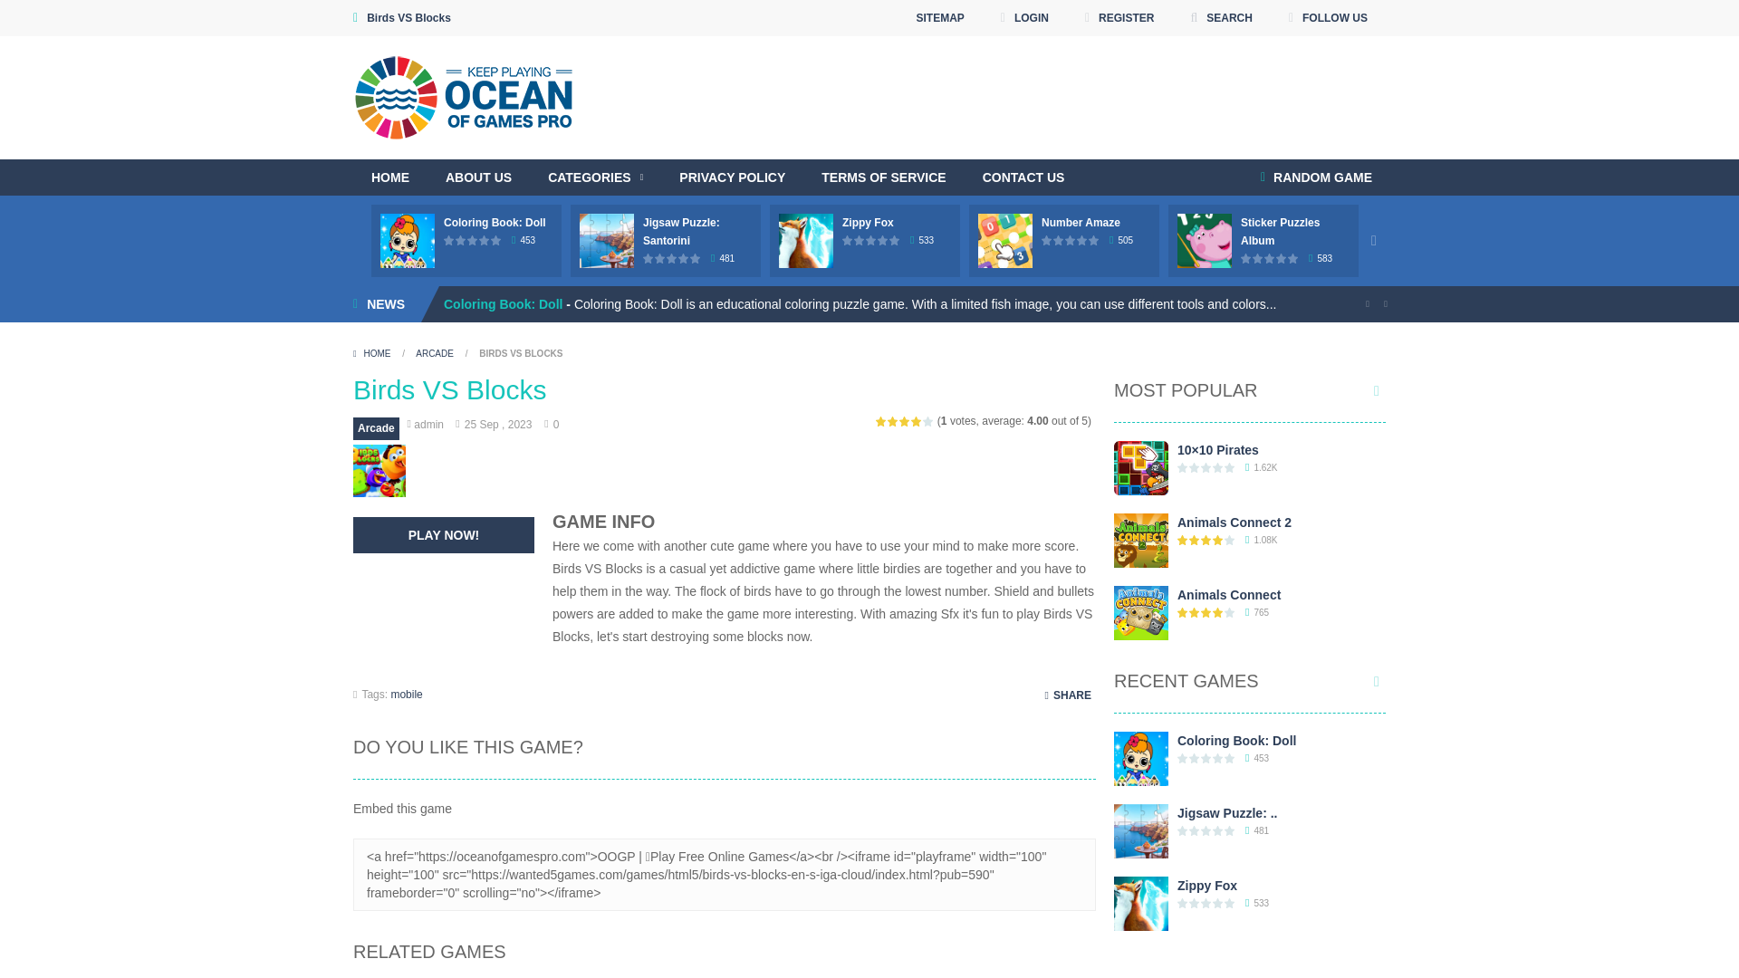 The height and width of the screenshot is (978, 1739). Describe the element at coordinates (1119, 18) in the screenshot. I see `REGISTER` at that location.